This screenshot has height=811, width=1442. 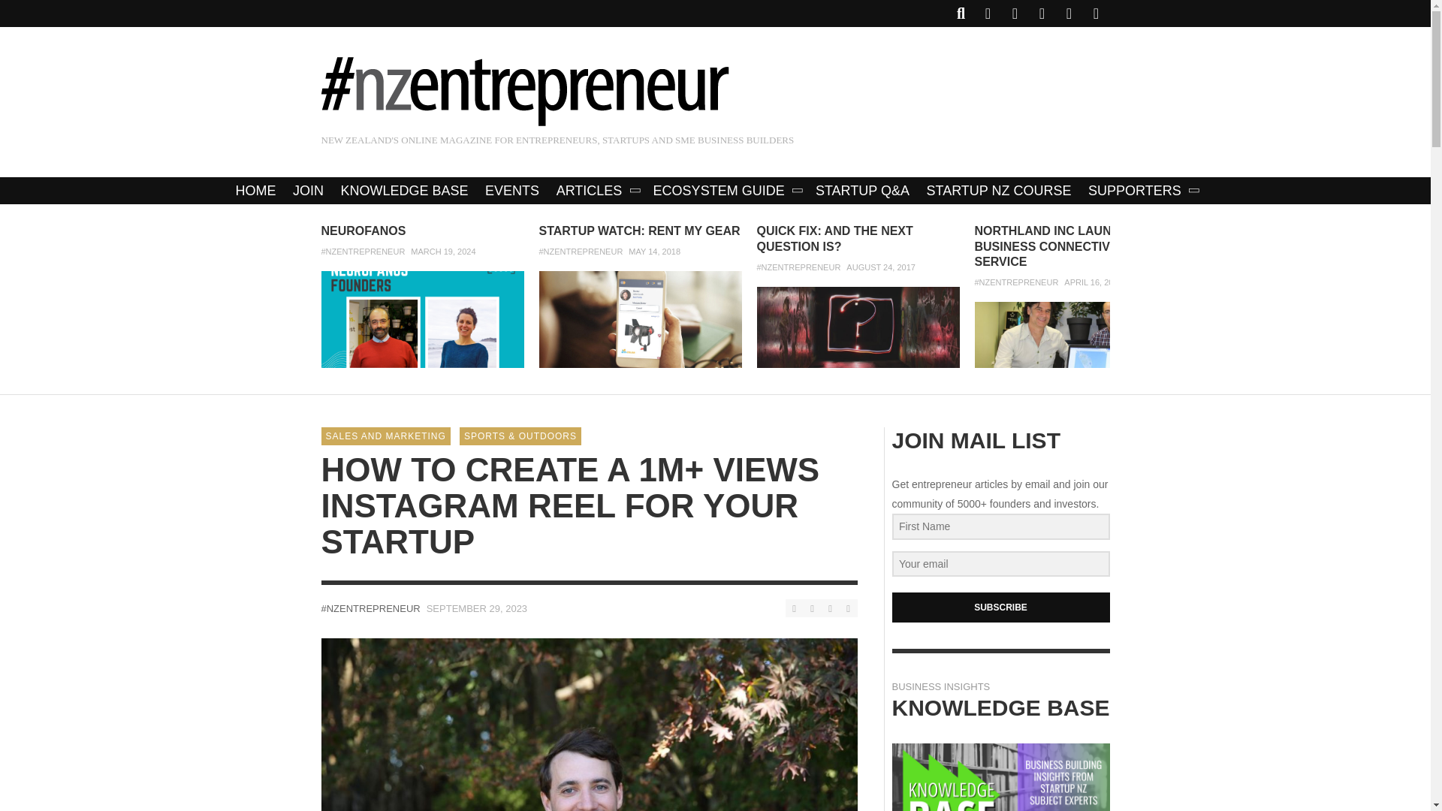 I want to click on ECOSYSTEM GUIDE, so click(x=726, y=191).